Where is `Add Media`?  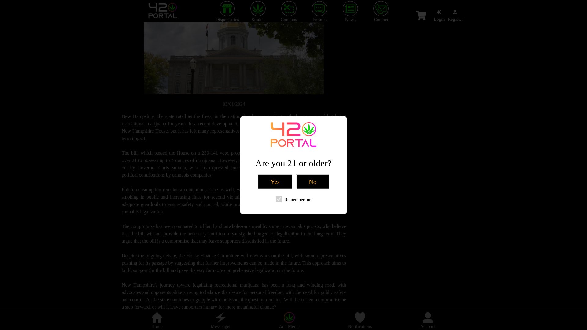
Add Media is located at coordinates (289, 233).